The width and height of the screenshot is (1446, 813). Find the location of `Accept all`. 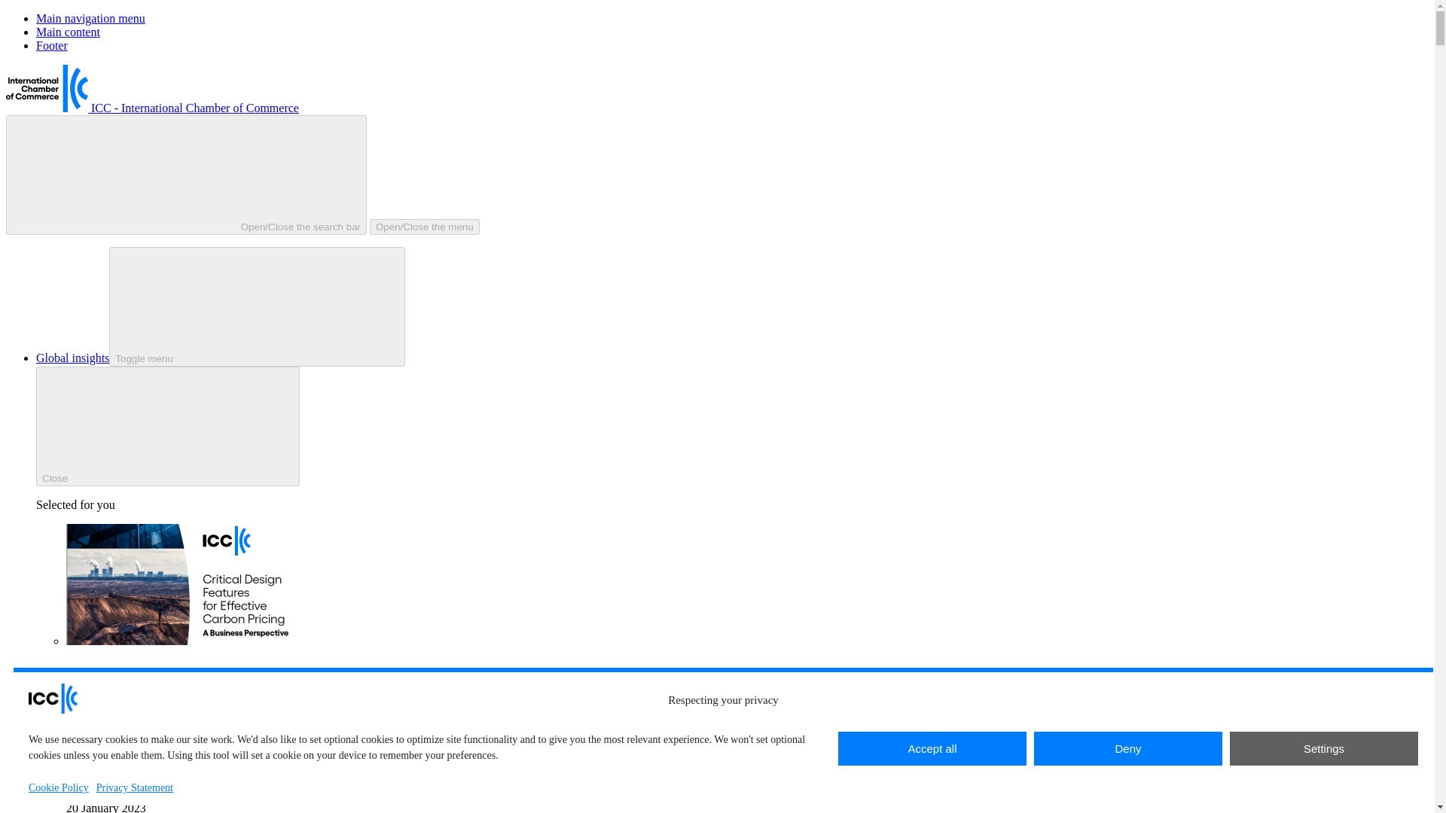

Accept all is located at coordinates (932, 748).